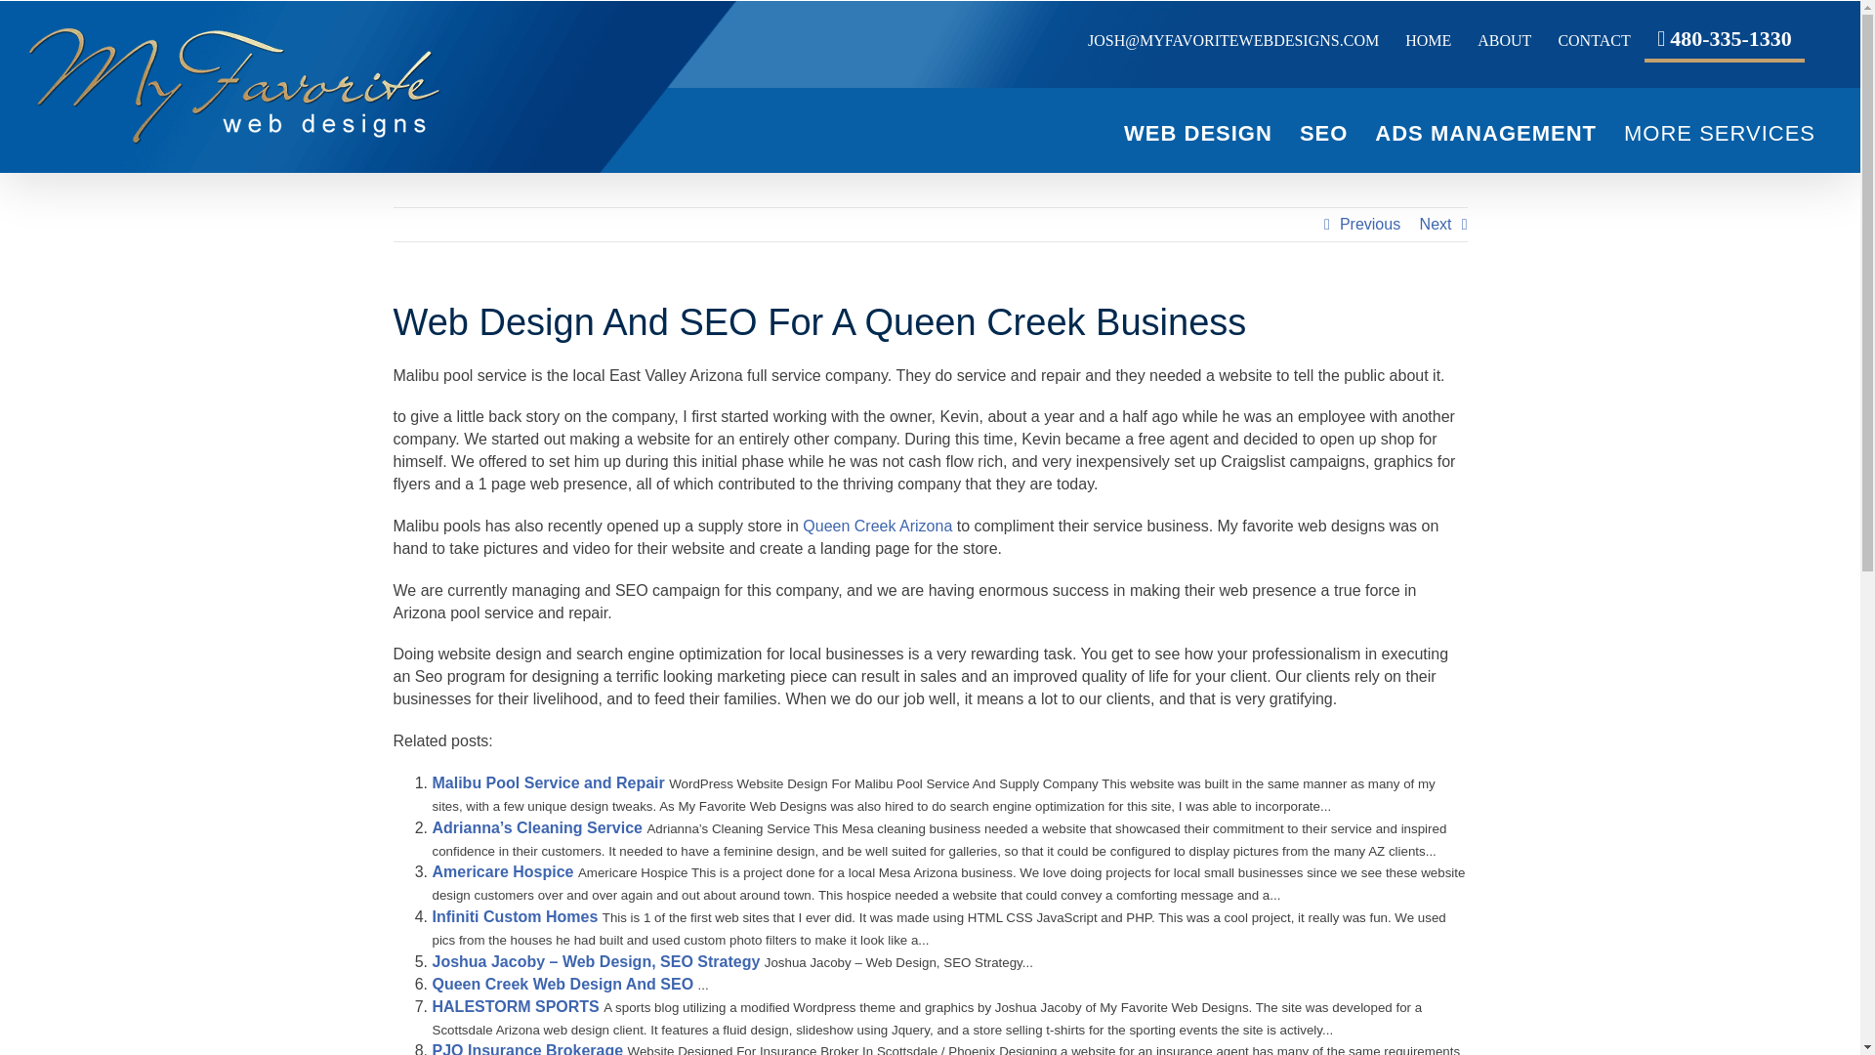 The width and height of the screenshot is (1875, 1055). I want to click on ABOUT, so click(1504, 41).